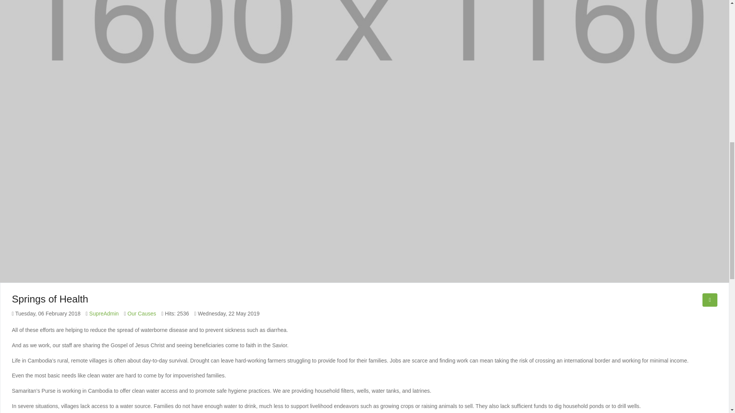 This screenshot has width=735, height=413. Describe the element at coordinates (142, 314) in the screenshot. I see `Our Causes` at that location.